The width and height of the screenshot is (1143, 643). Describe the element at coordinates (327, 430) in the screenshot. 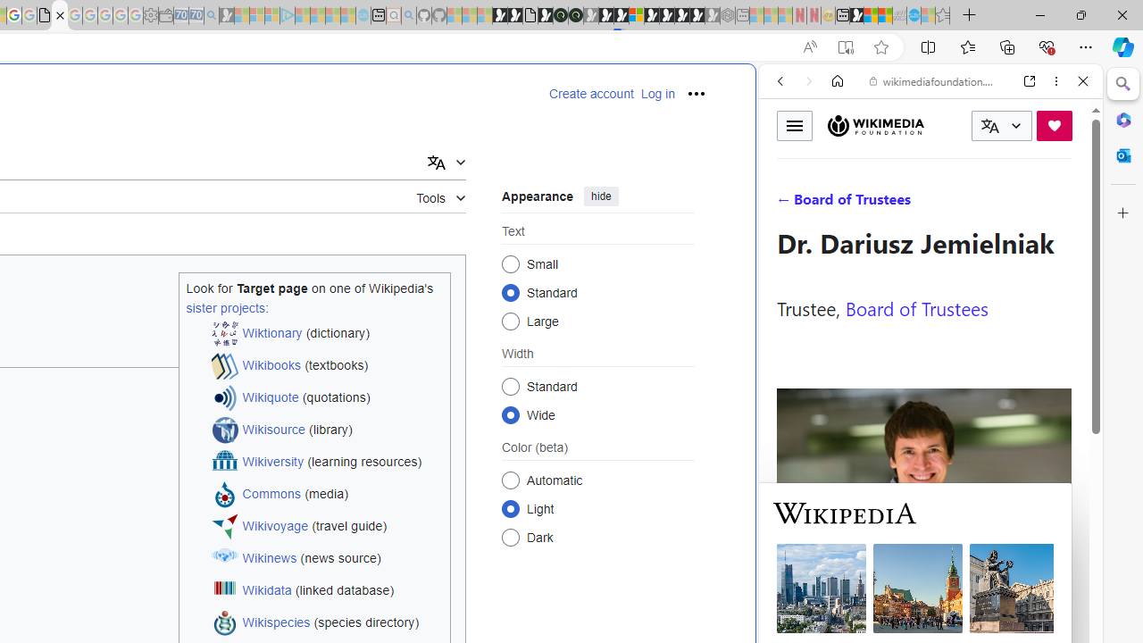

I see `Wikisource (library)` at that location.